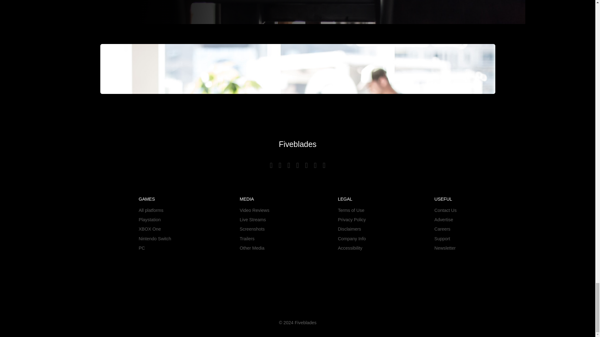 This screenshot has height=337, width=600. I want to click on Facebook, so click(281, 165).